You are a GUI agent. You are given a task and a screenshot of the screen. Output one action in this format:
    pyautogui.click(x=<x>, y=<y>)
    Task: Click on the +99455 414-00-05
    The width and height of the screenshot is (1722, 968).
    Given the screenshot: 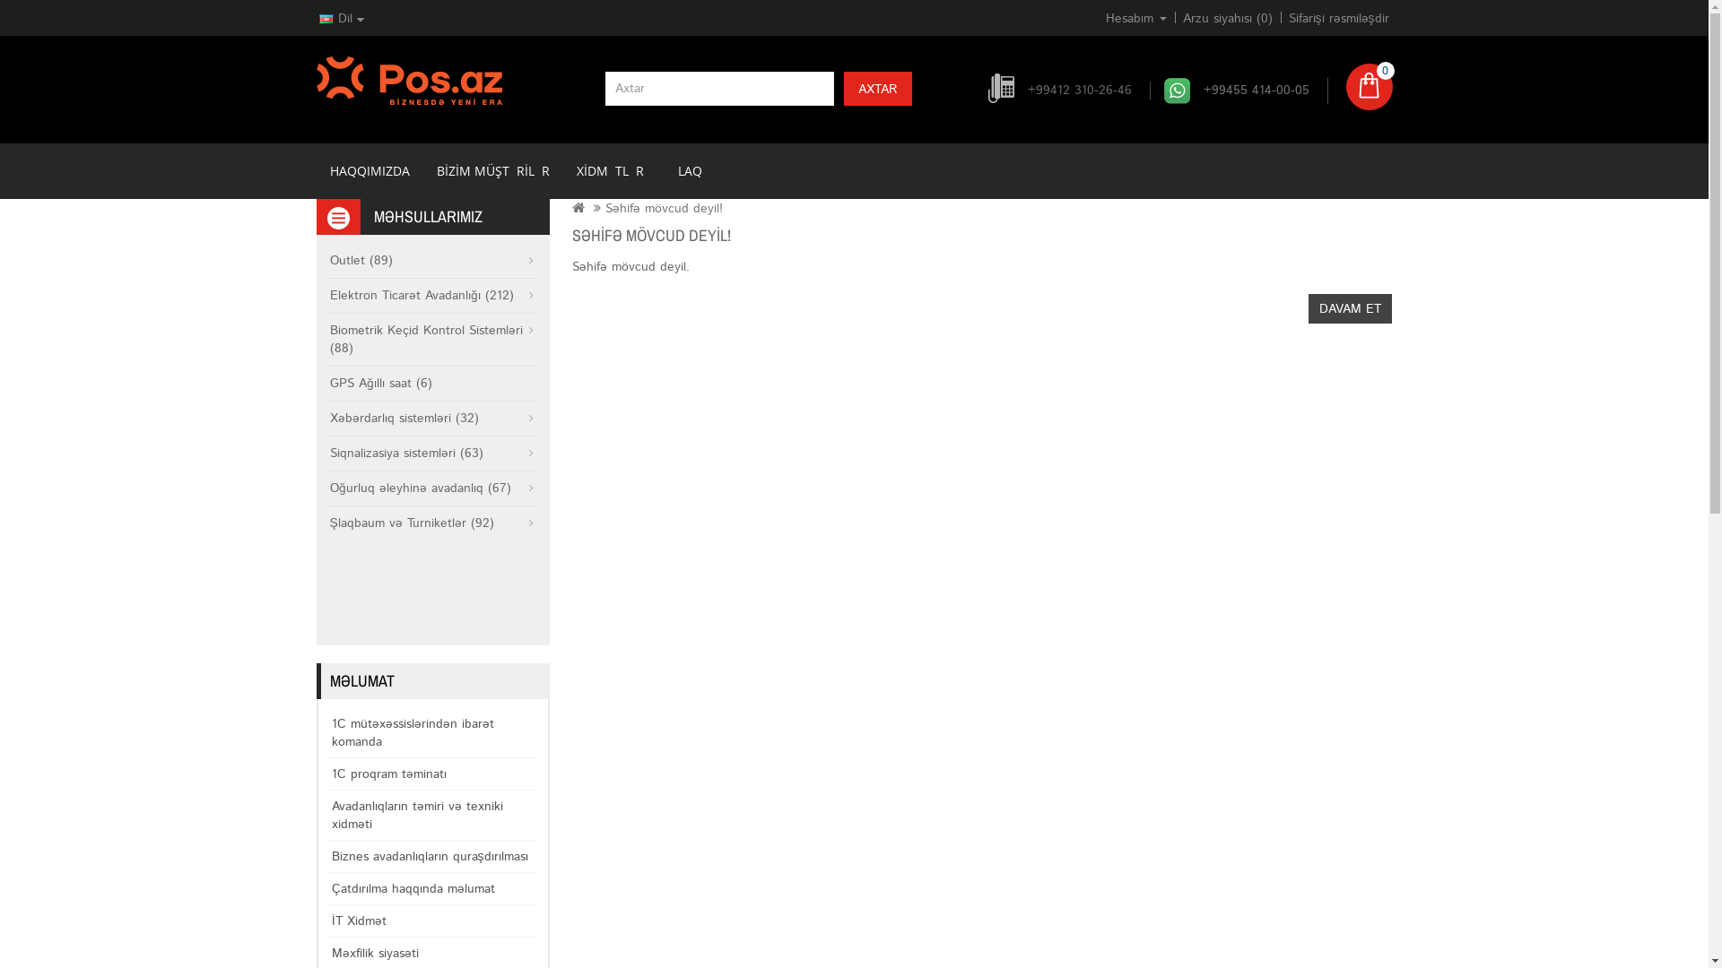 What is the action you would take?
    pyautogui.click(x=1257, y=91)
    